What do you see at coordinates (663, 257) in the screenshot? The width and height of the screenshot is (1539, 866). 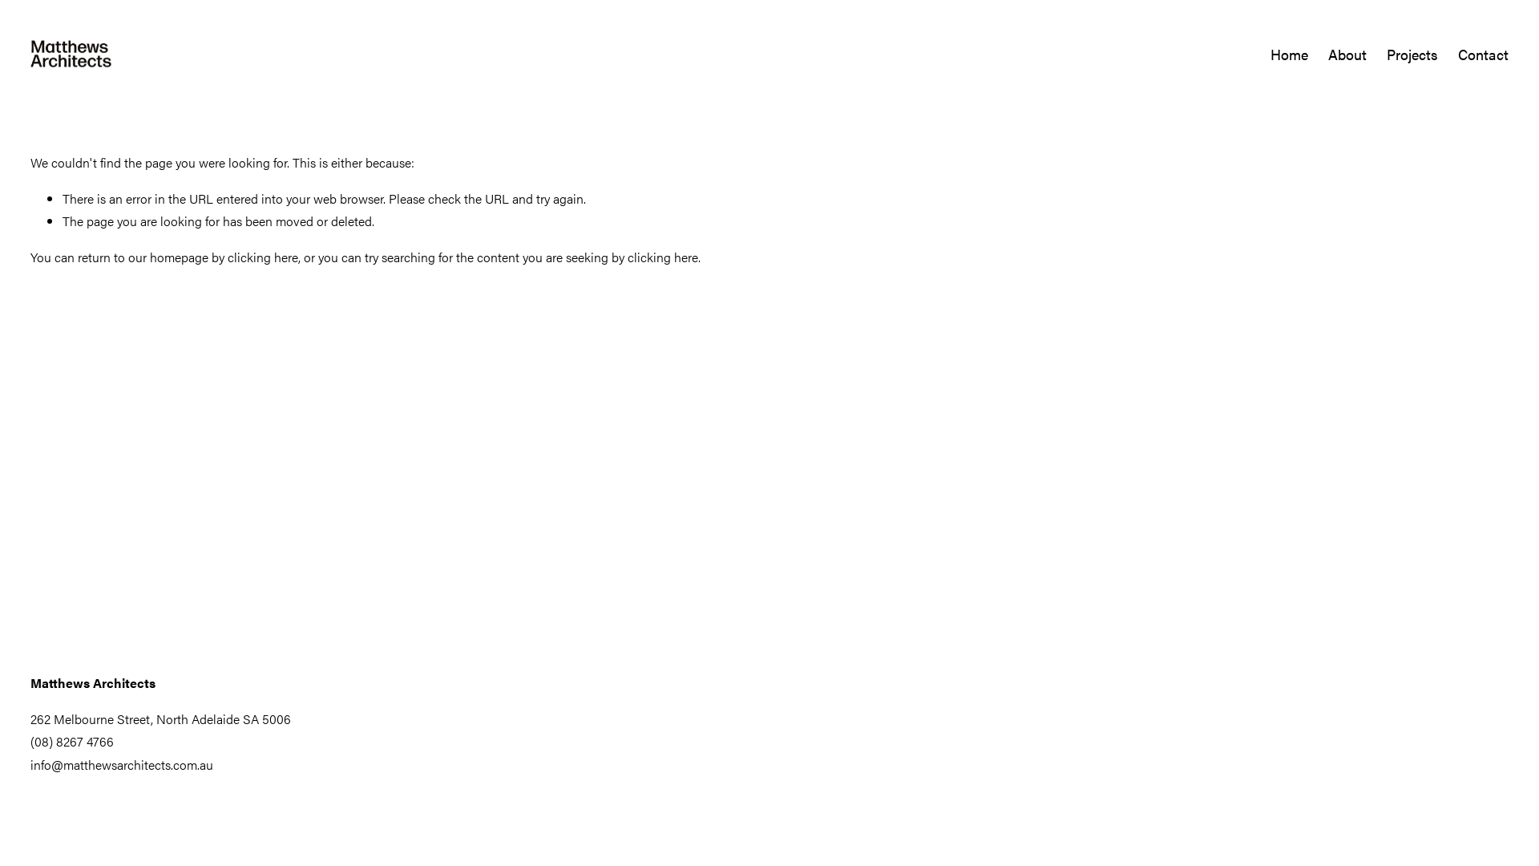 I see `clicking here` at bounding box center [663, 257].